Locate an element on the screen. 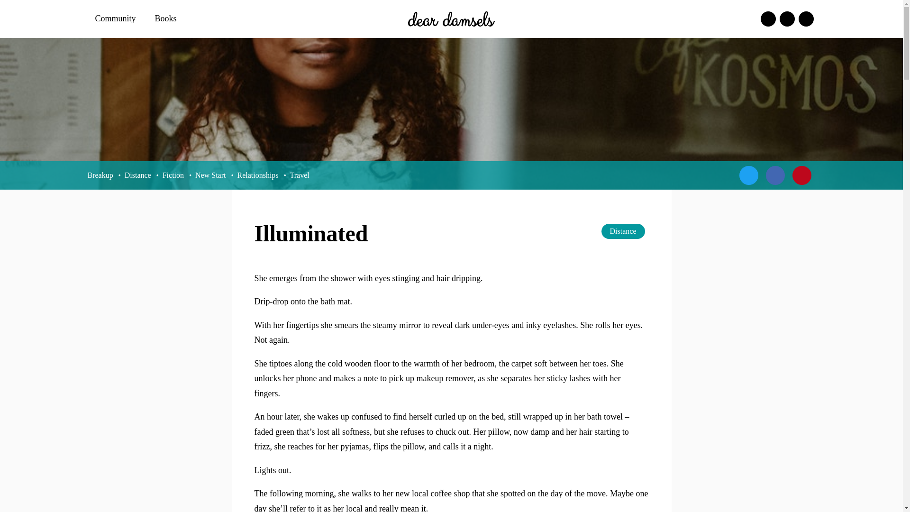 This screenshot has width=910, height=512. Travel is located at coordinates (300, 175).